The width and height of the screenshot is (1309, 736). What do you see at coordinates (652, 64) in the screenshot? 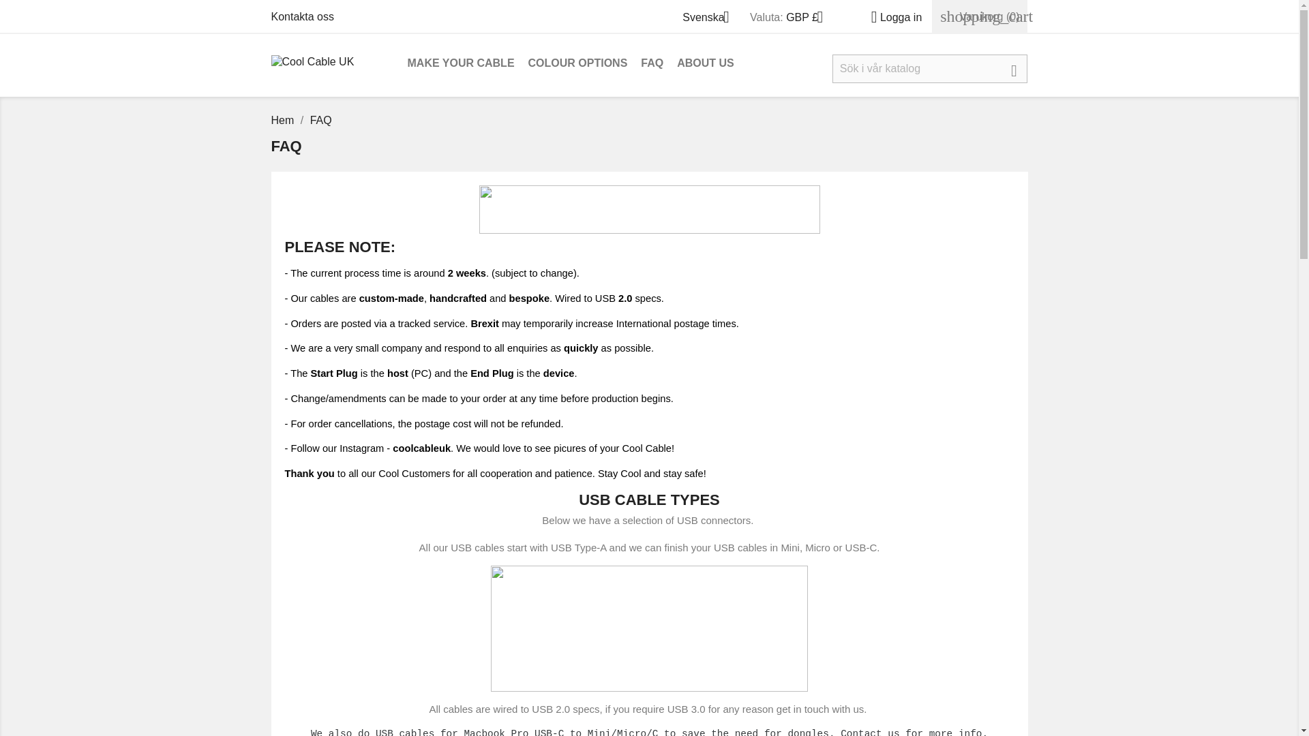
I see `FAQ` at bounding box center [652, 64].